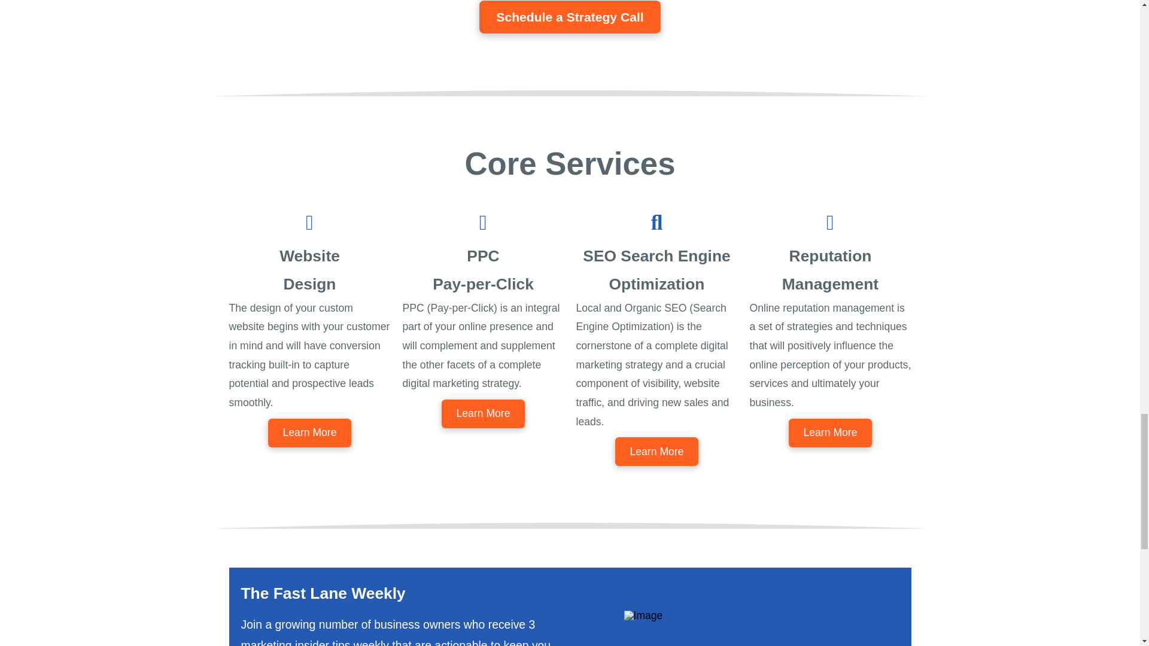  I want to click on Schedule a Strategy Call, so click(569, 17).